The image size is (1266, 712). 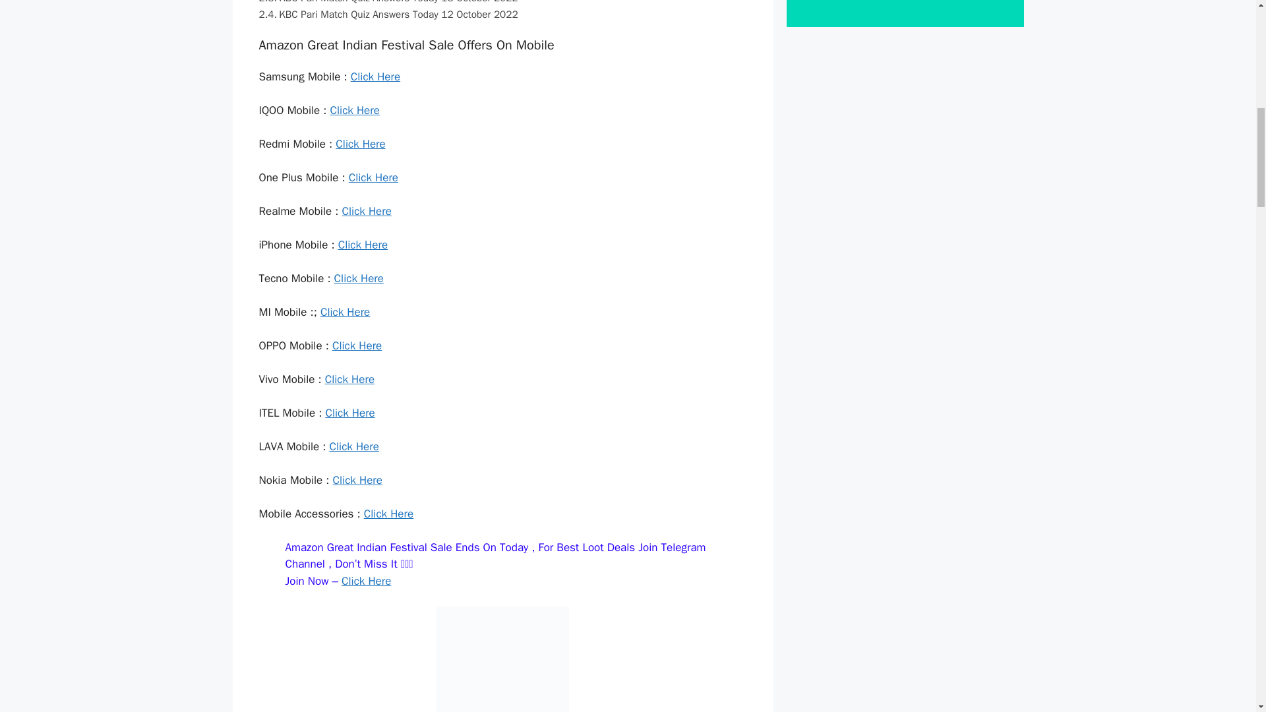 I want to click on Click Here, so click(x=373, y=177).